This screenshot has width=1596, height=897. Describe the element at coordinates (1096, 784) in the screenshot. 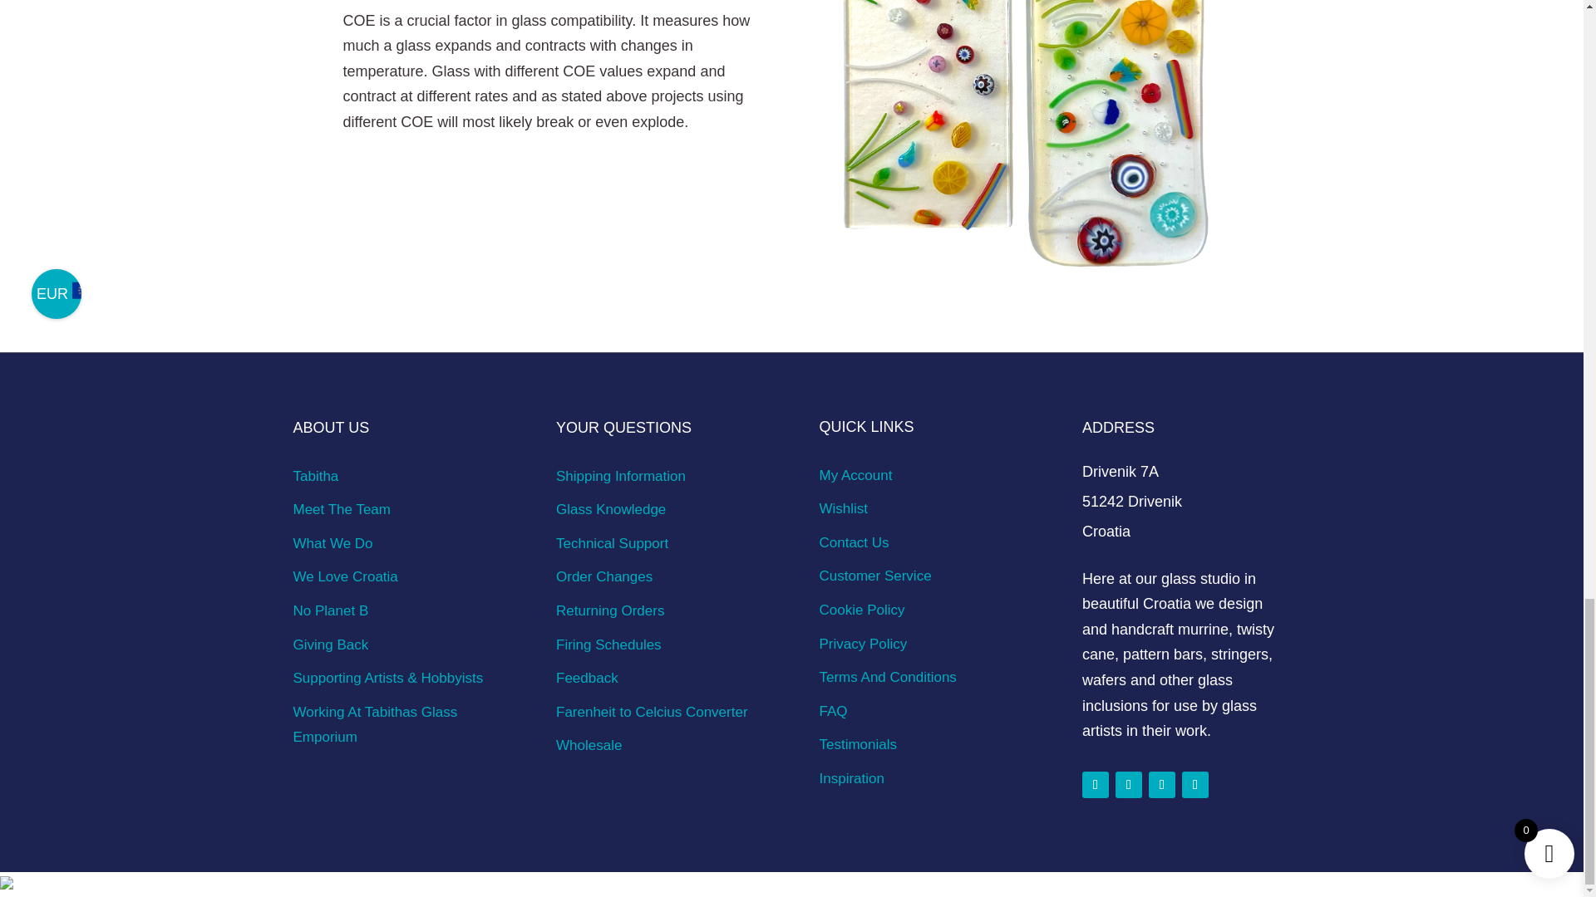

I see `Follow on Facebook` at that location.